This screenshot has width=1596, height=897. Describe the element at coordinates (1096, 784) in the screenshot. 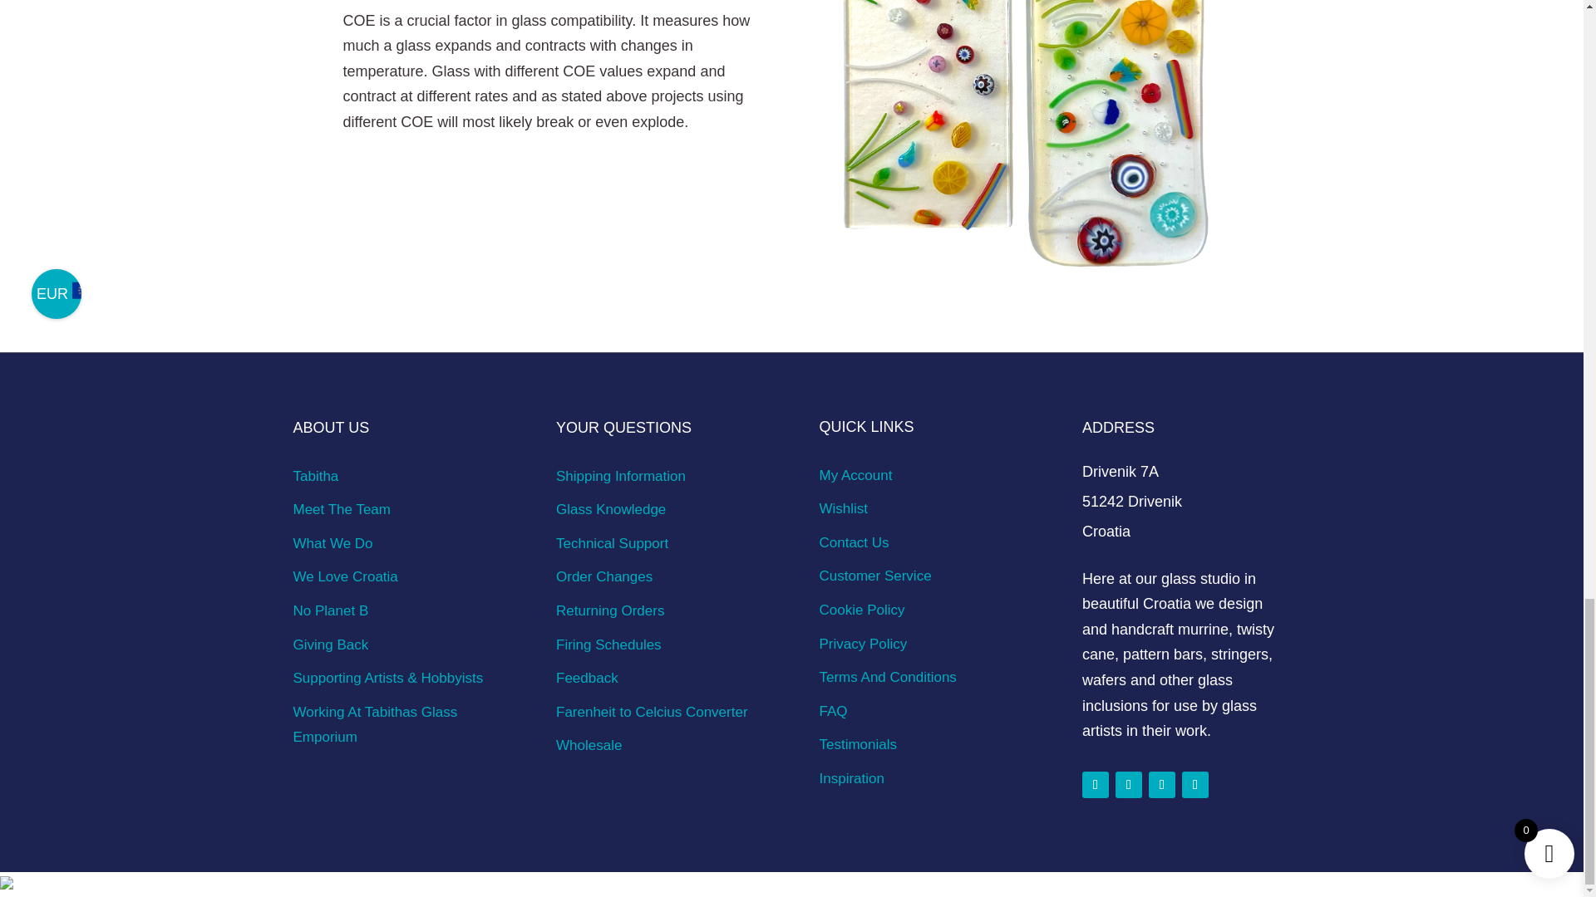

I see `Follow on Facebook` at that location.